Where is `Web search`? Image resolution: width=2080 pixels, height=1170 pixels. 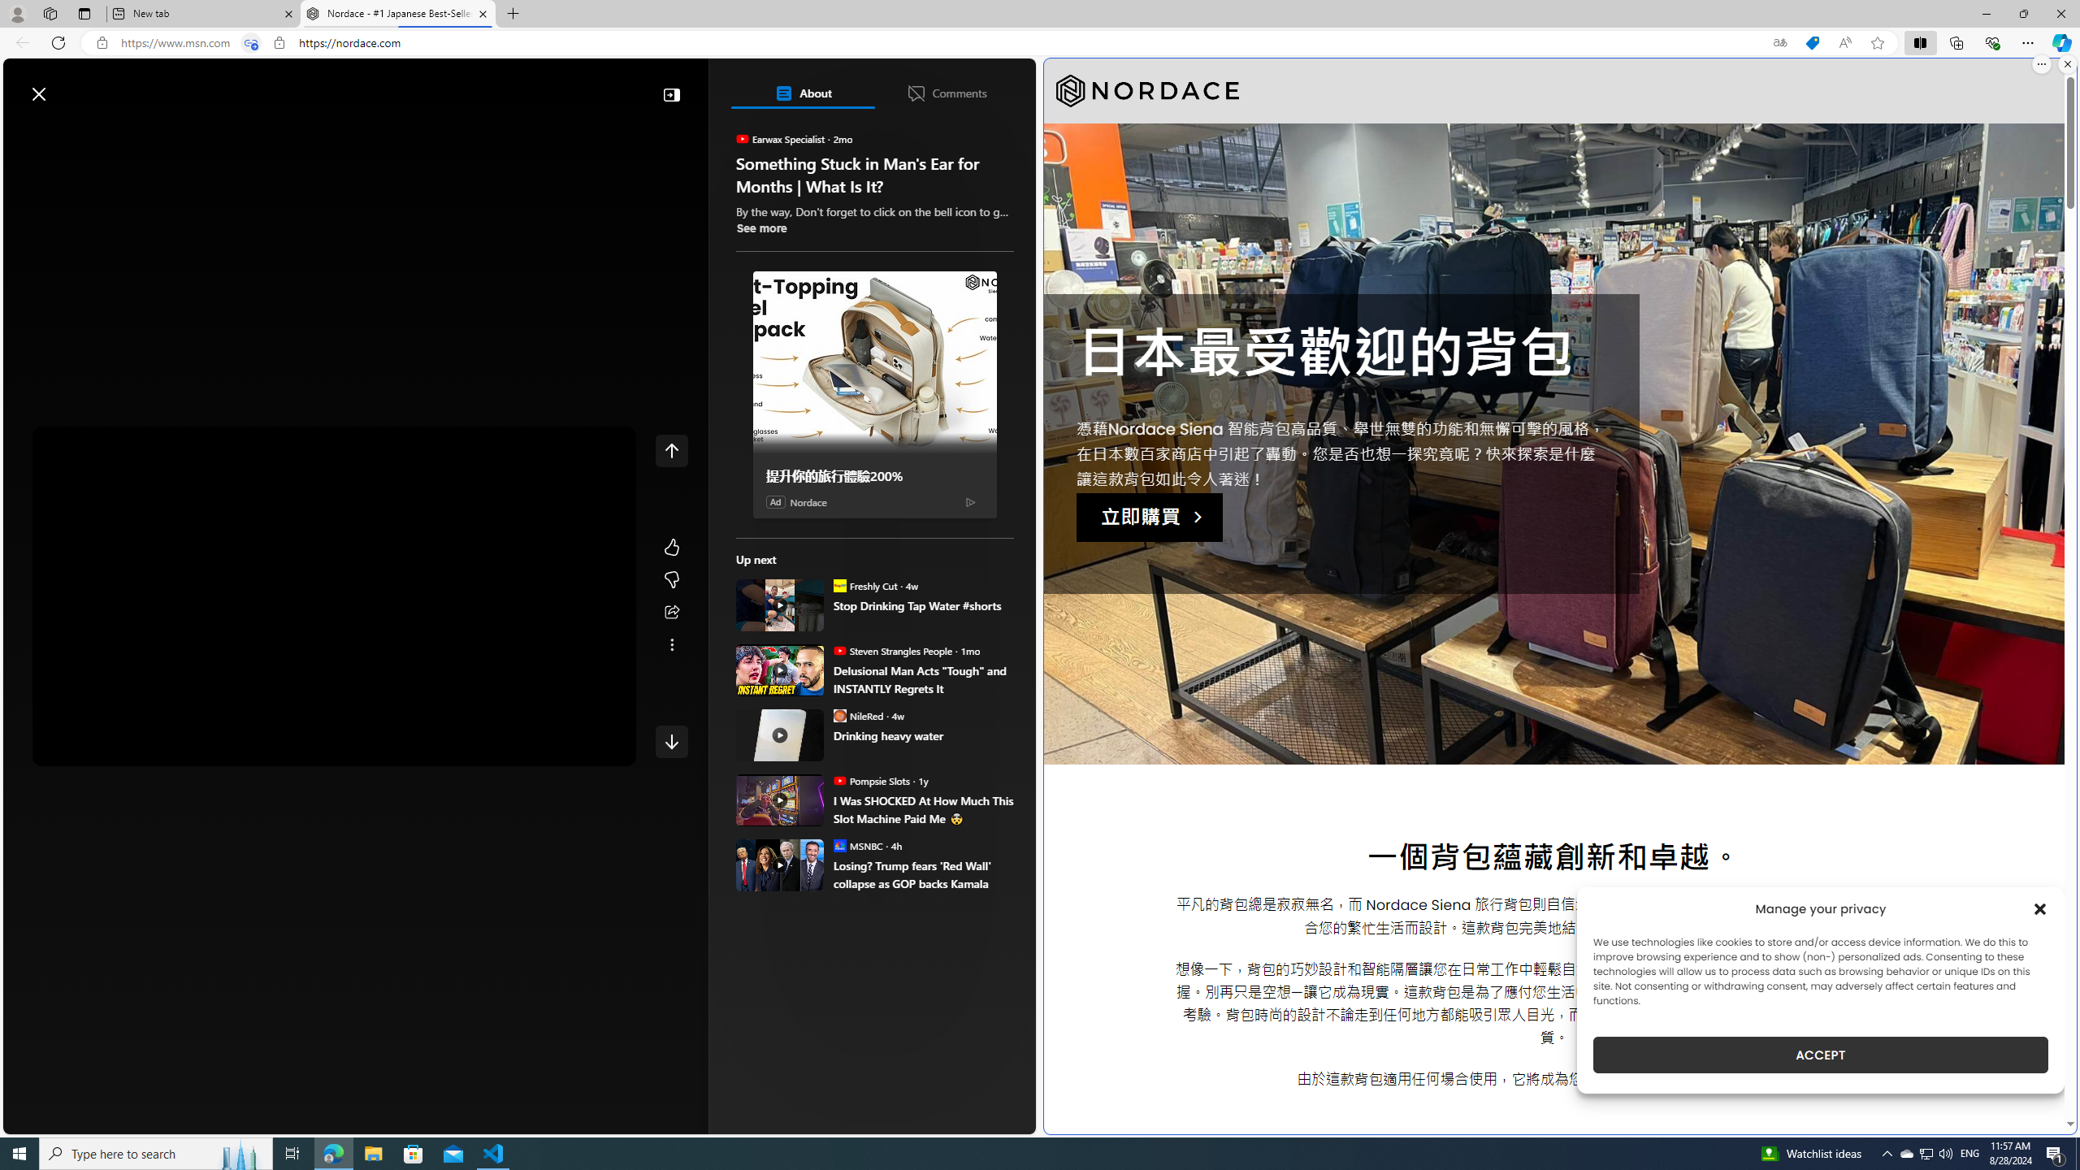
Web search is located at coordinates (231, 86).